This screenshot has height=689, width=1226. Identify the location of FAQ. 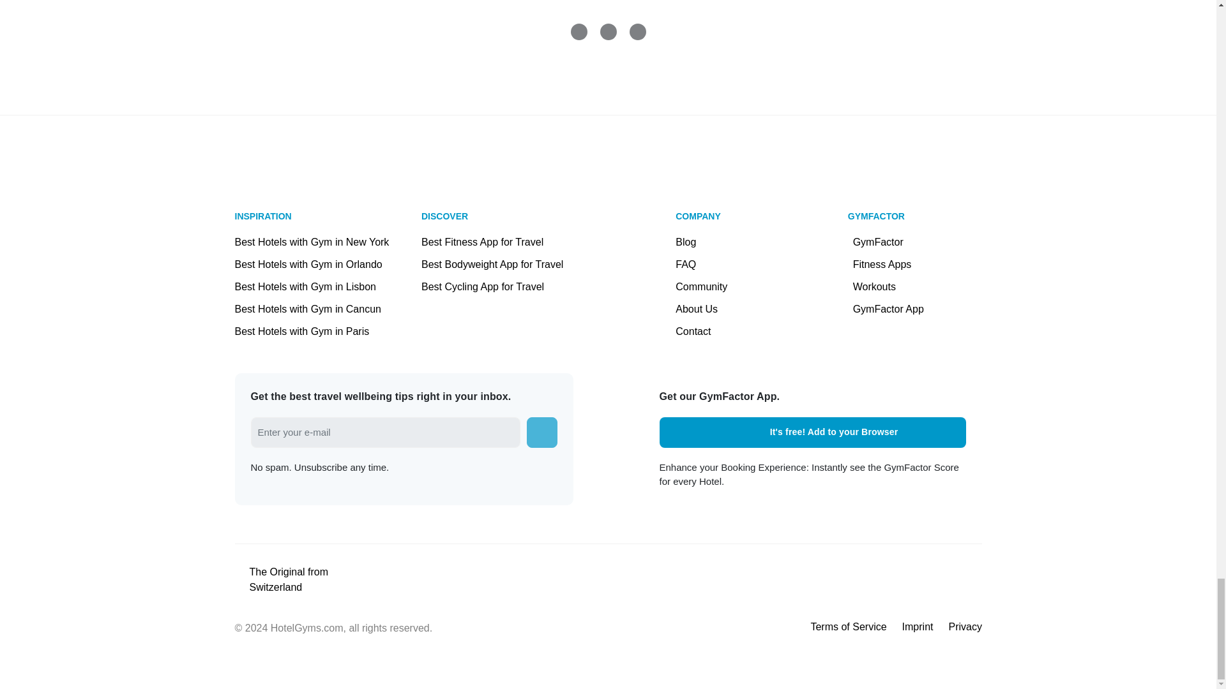
(701, 264).